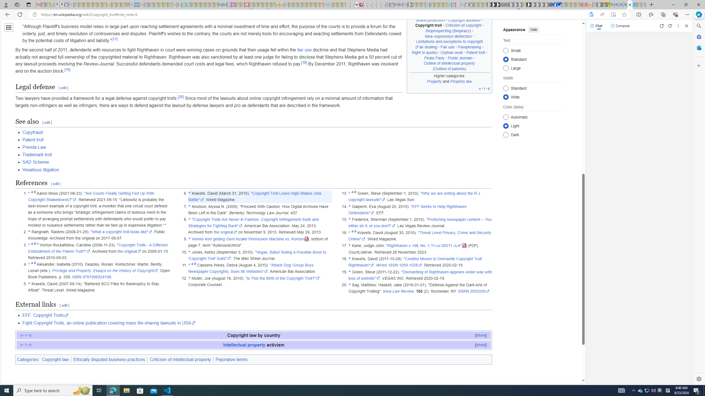 This screenshot has width=705, height=396. Describe the element at coordinates (231, 359) in the screenshot. I see `Pejorative terms` at that location.